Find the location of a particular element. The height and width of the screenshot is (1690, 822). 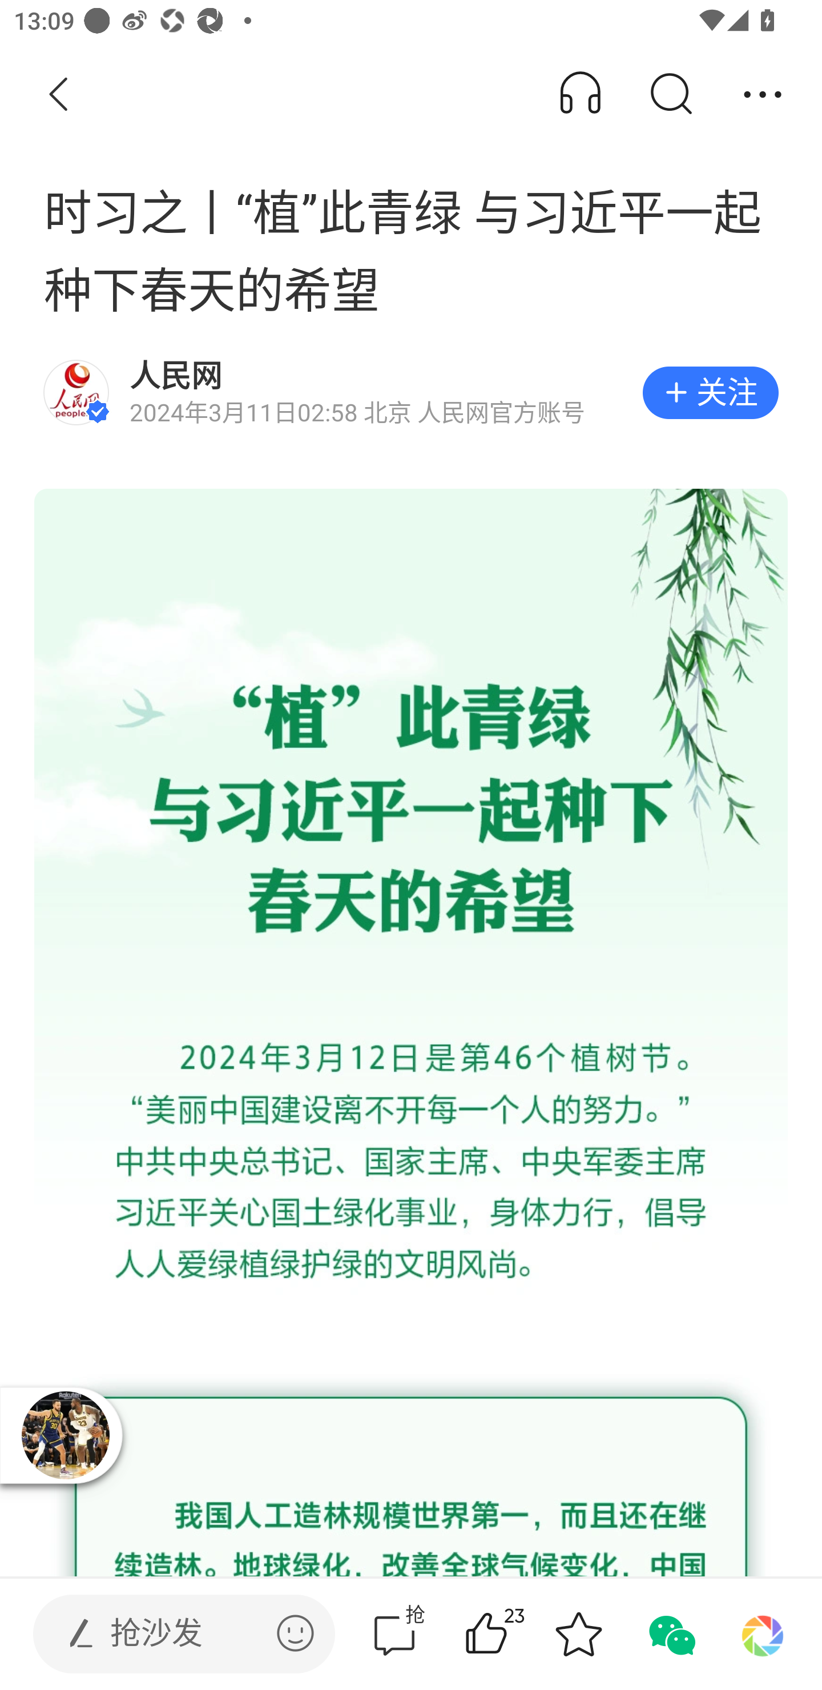

播放器 is located at coordinates (65, 1435).